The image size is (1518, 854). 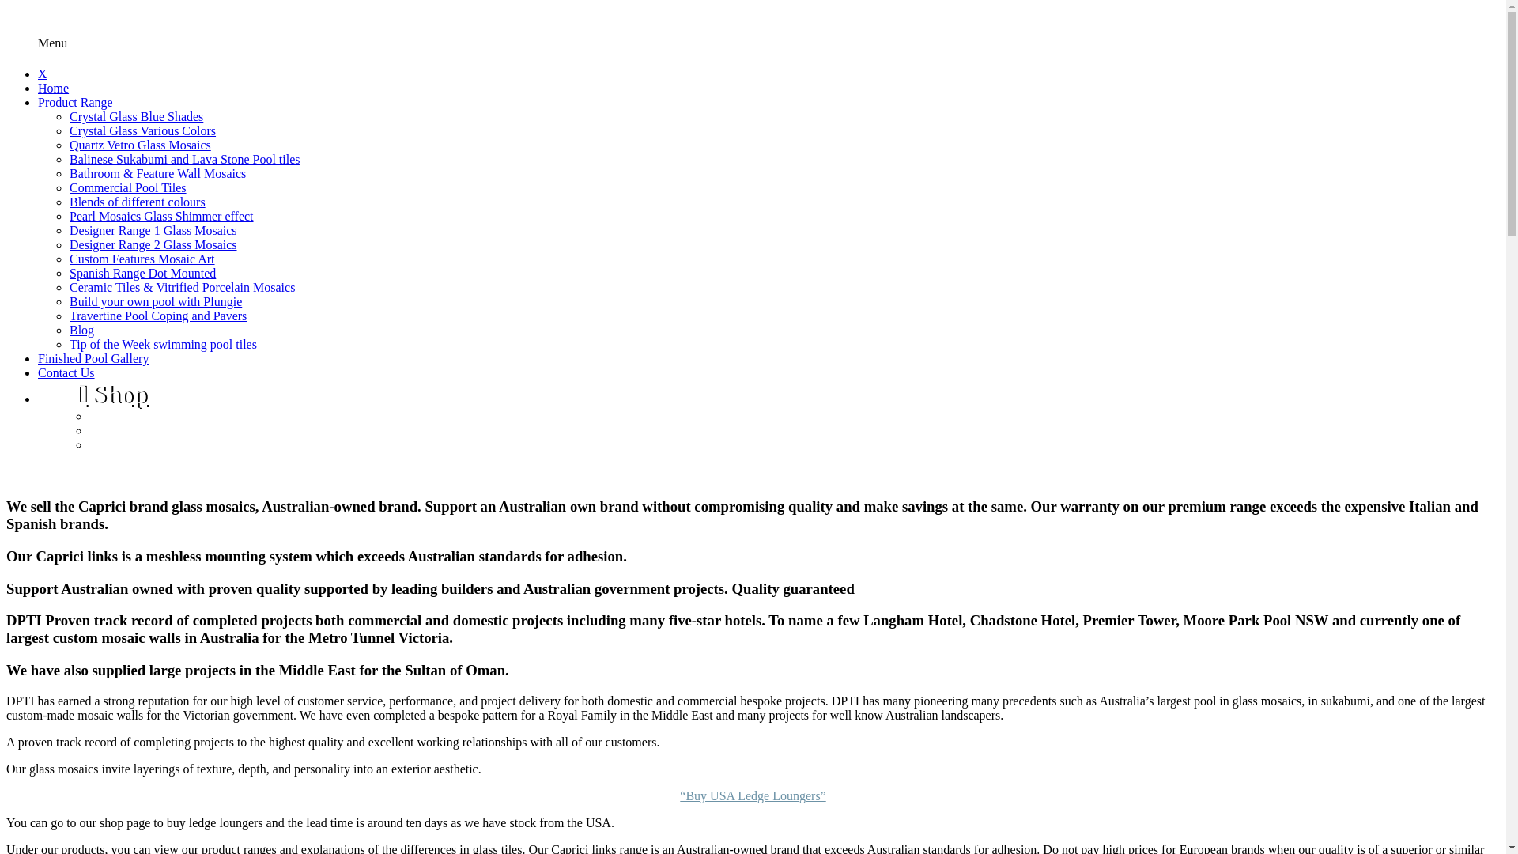 I want to click on Finished Pool Gallery, so click(x=93, y=359).